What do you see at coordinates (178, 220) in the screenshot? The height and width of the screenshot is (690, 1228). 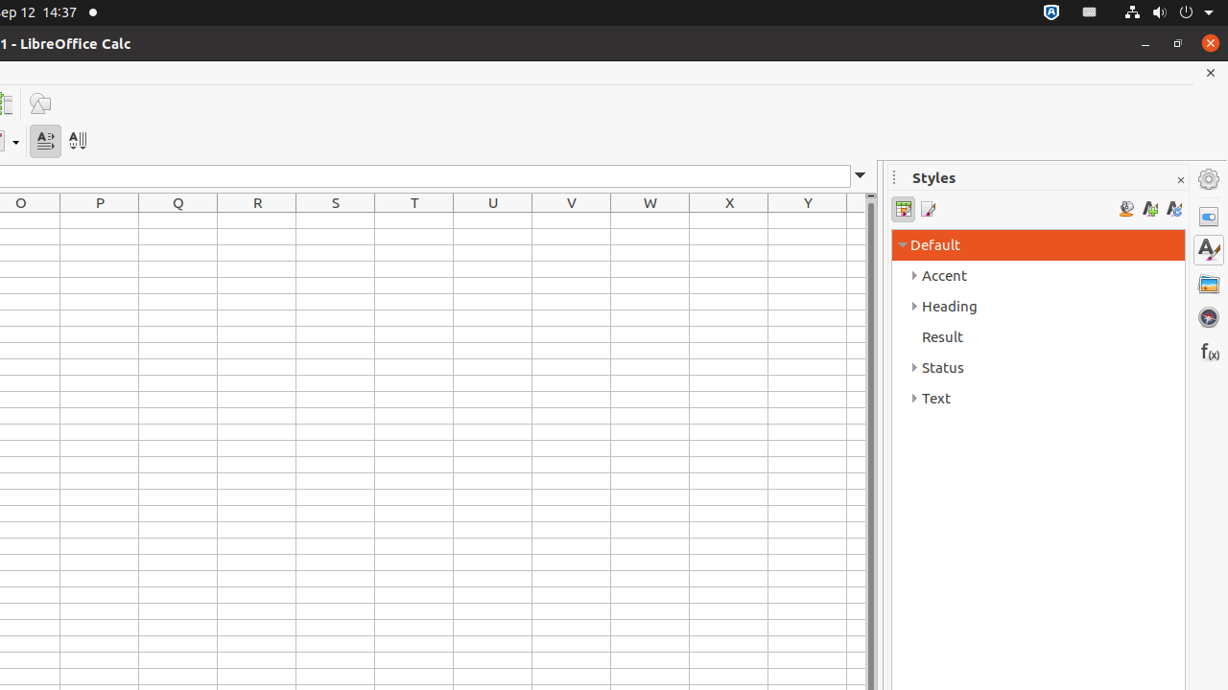 I see `Q1` at bounding box center [178, 220].